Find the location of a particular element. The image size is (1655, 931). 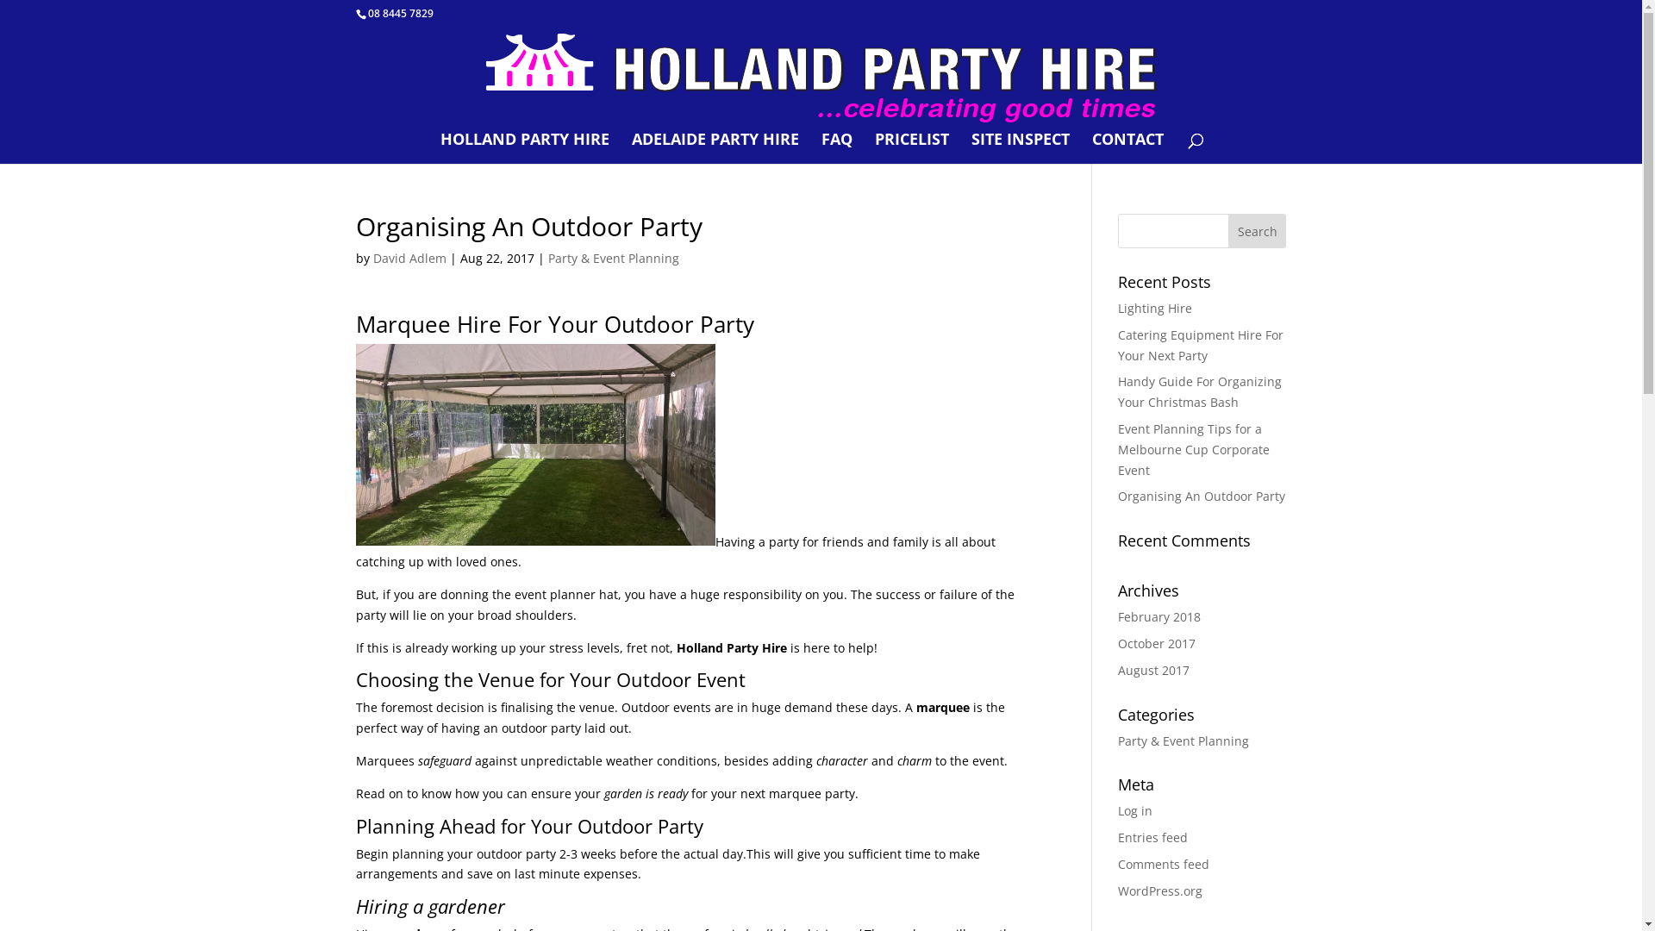

PRICELIST is located at coordinates (912, 148).